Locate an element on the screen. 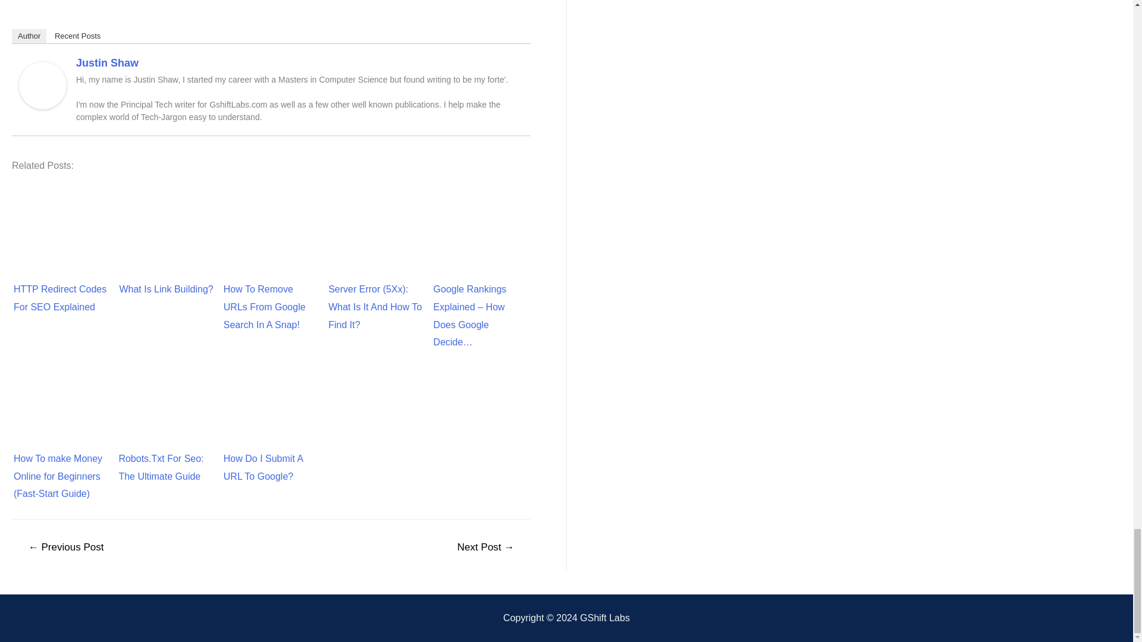 Image resolution: width=1142 pixels, height=642 pixels. How Do I Submit A URL To Google? is located at coordinates (271, 390).